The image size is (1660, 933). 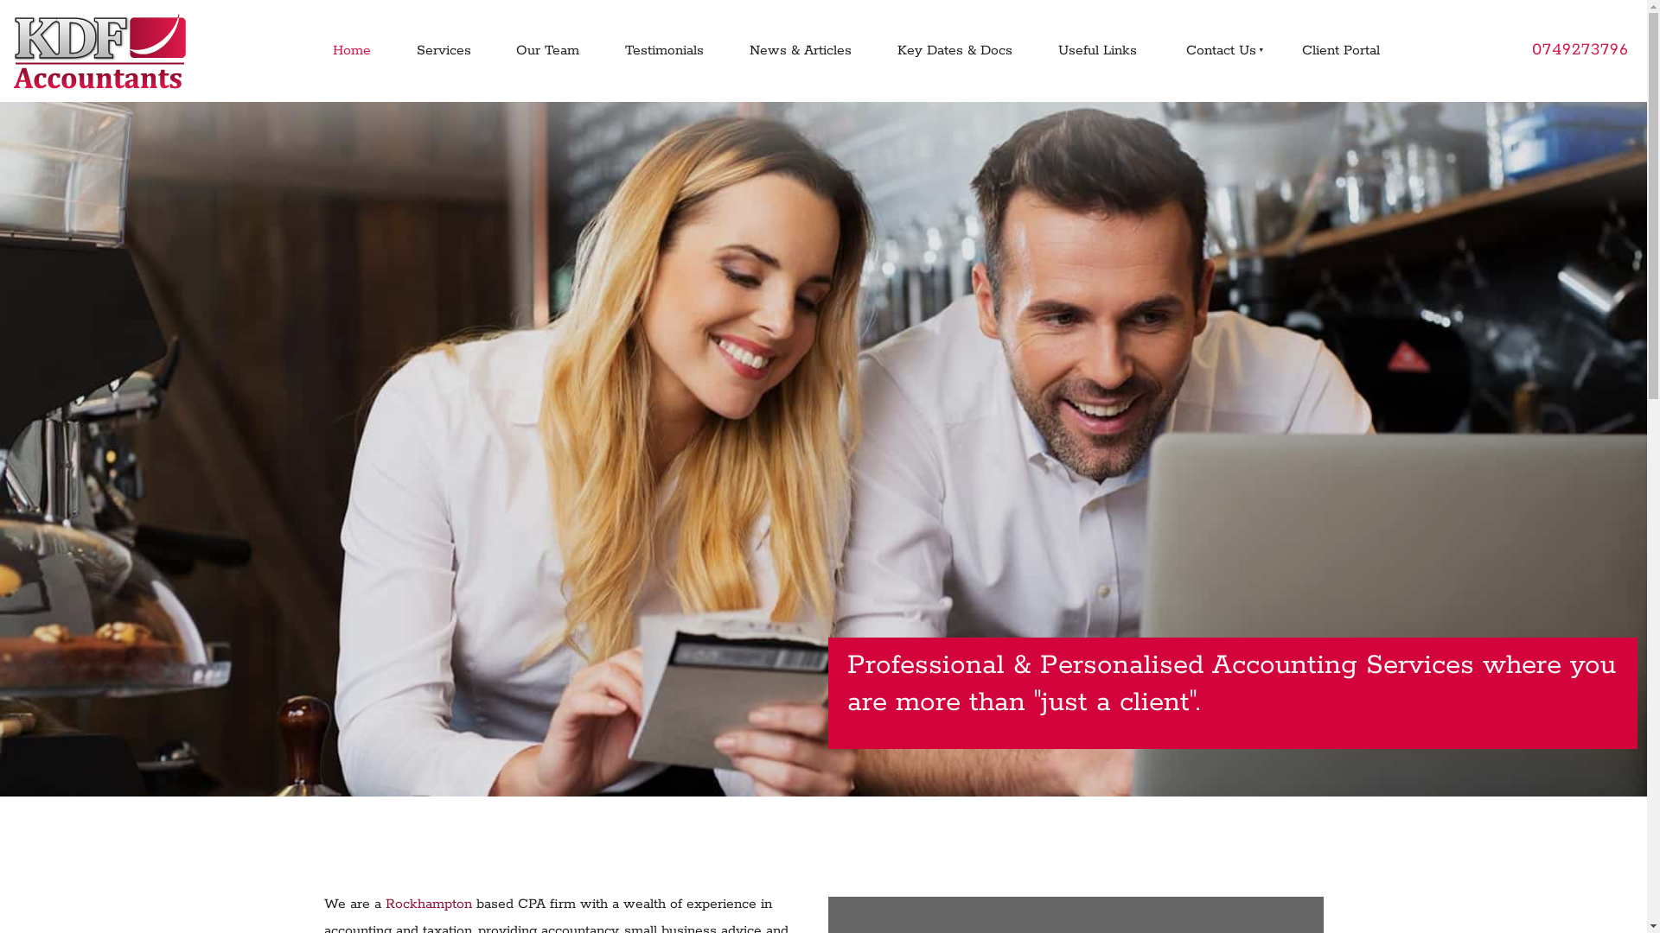 What do you see at coordinates (1342, 51) in the screenshot?
I see `Client Portal` at bounding box center [1342, 51].